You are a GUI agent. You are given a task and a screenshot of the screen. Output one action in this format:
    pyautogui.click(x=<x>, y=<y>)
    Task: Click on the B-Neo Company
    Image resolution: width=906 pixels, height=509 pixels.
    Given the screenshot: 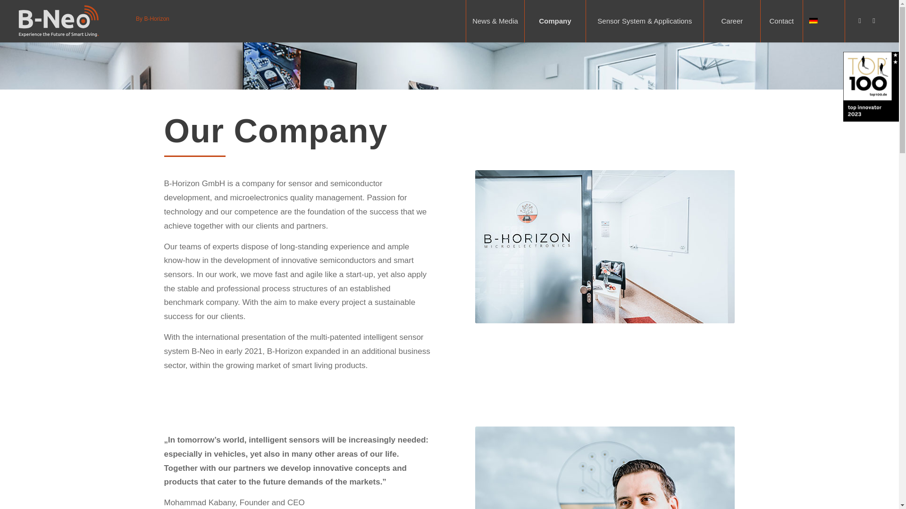 What is the action you would take?
    pyautogui.click(x=605, y=246)
    